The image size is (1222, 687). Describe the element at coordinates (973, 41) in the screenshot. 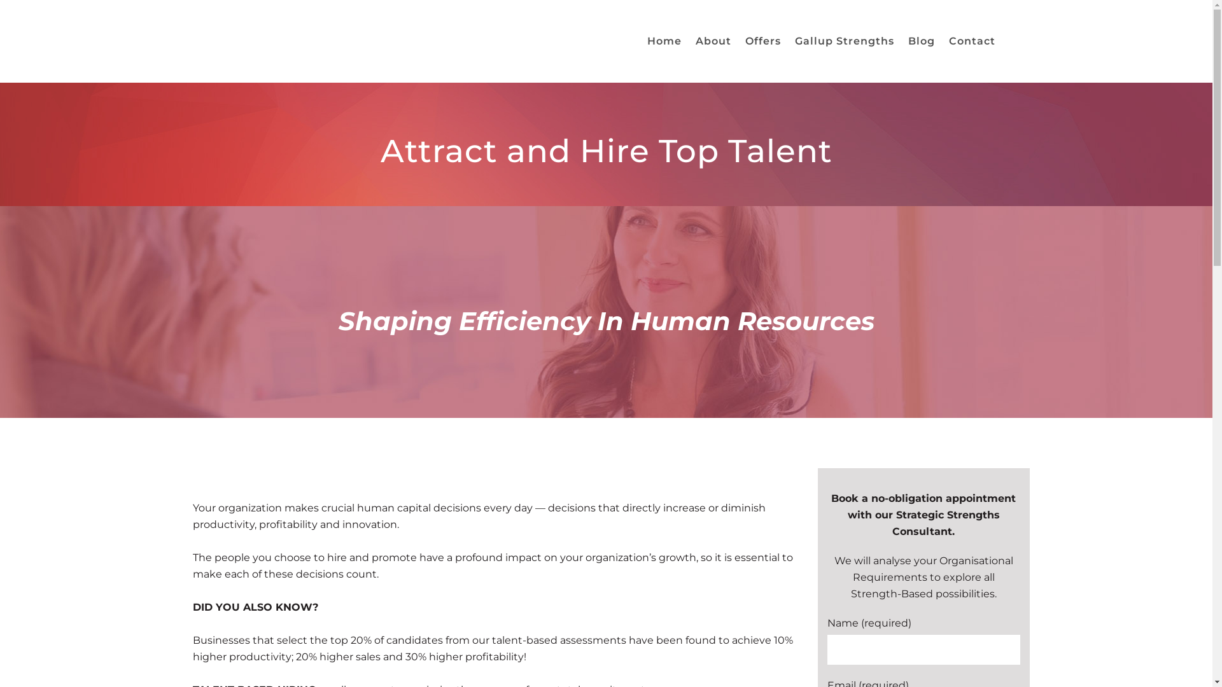

I see `Contact` at that location.